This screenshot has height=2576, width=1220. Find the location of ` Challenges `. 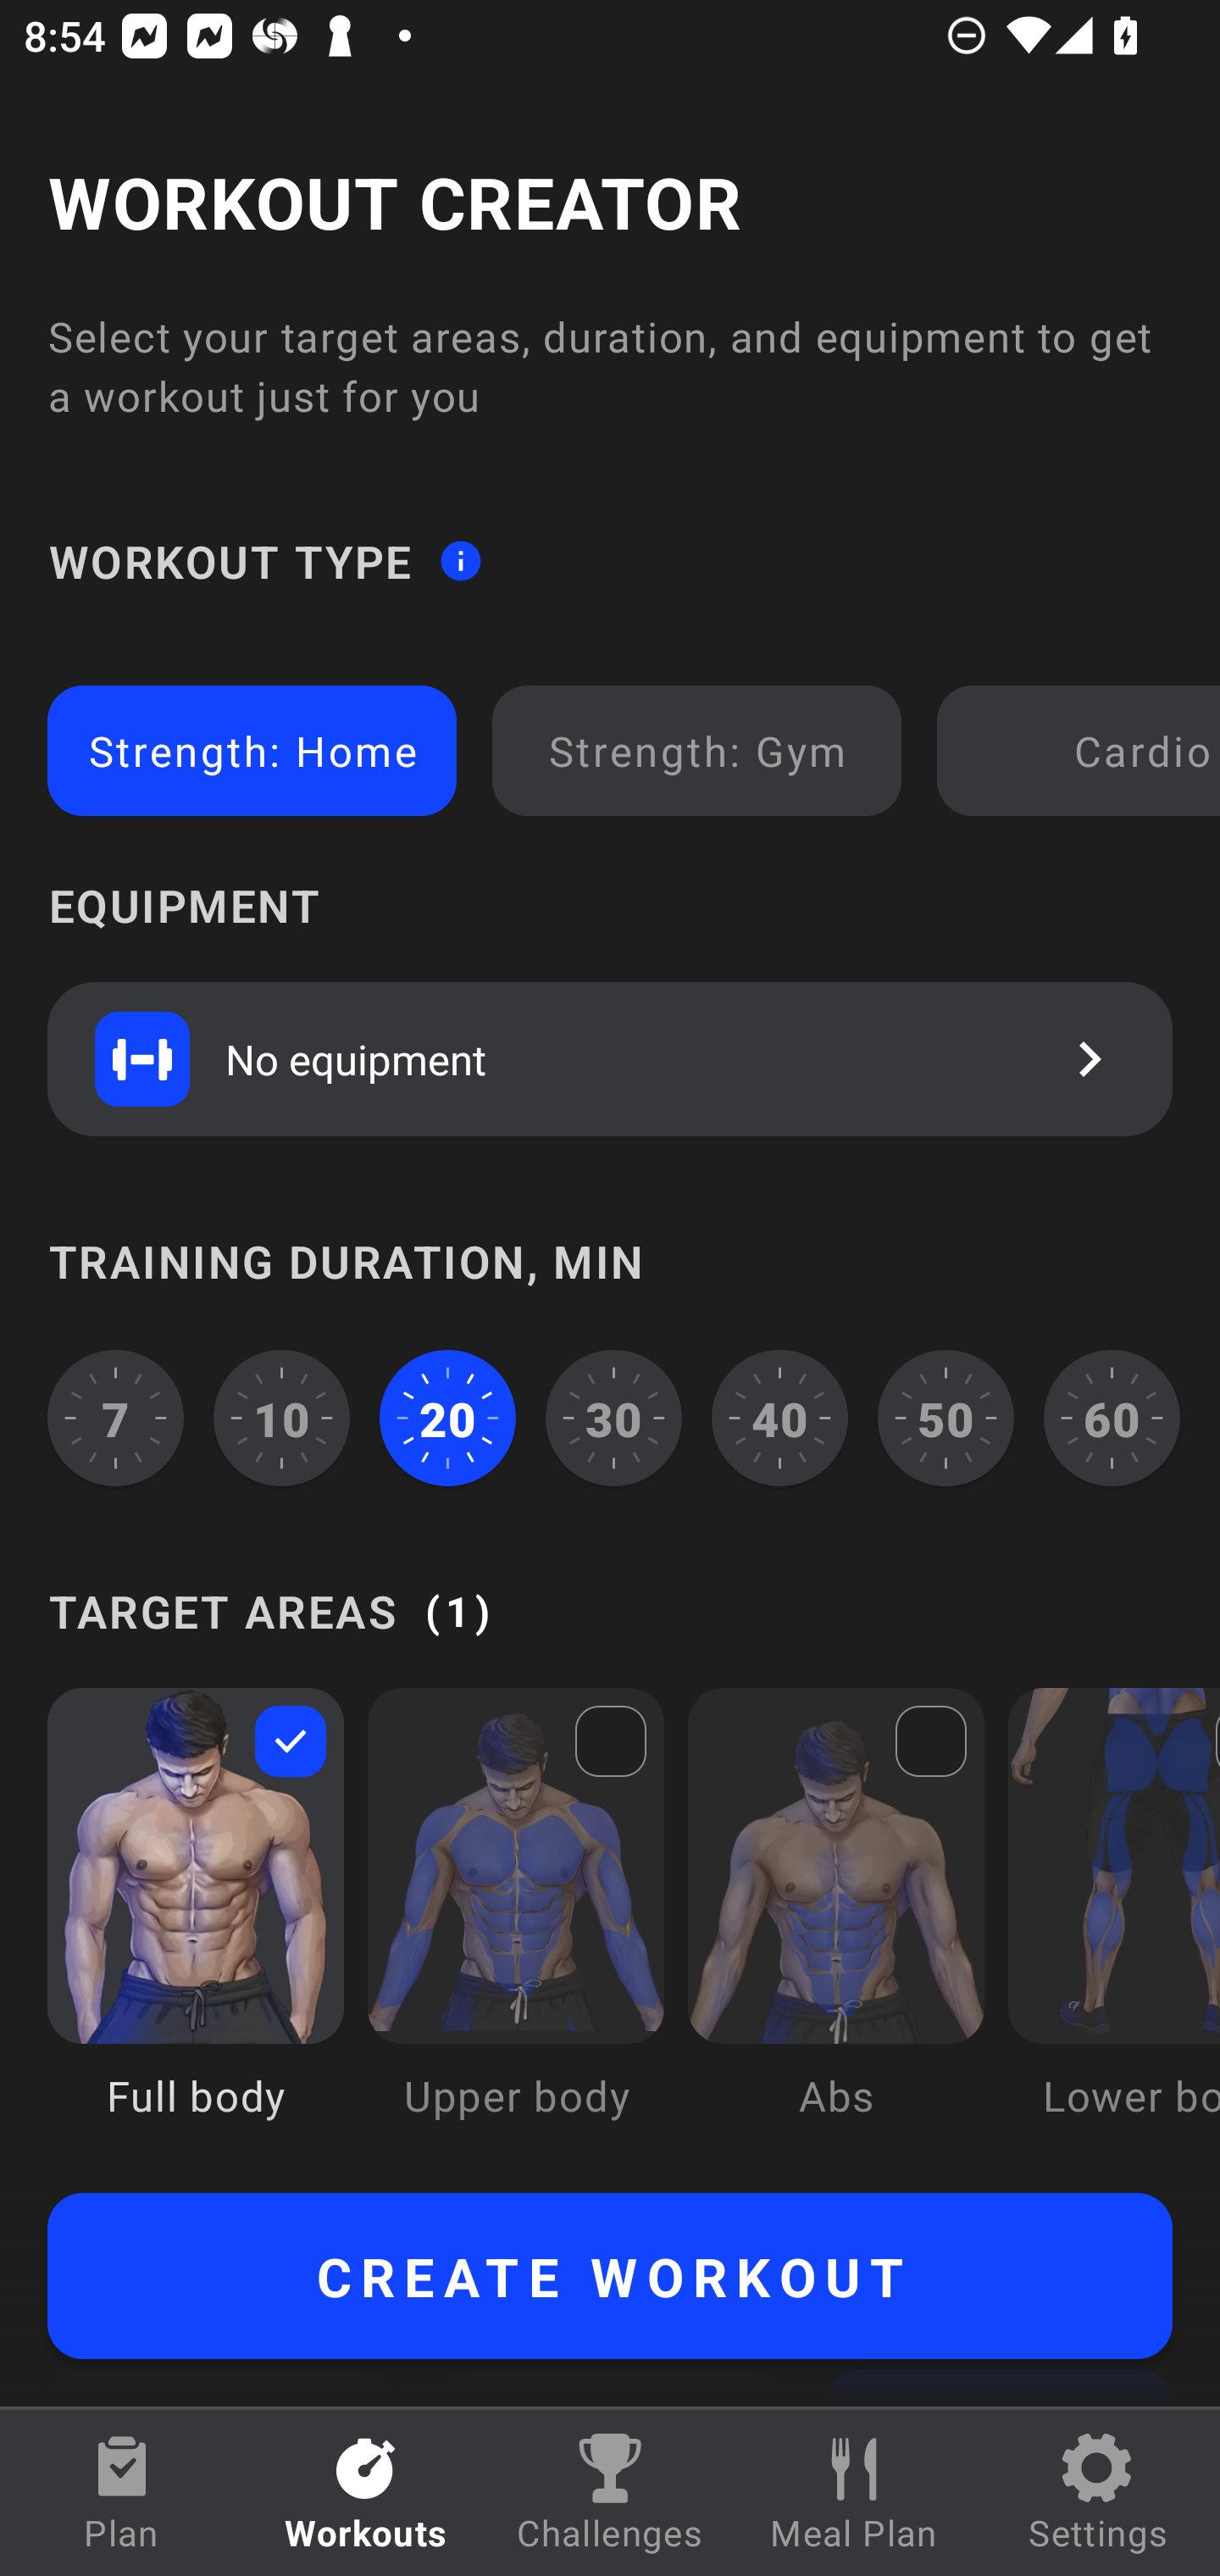

 Challenges  is located at coordinates (610, 2493).